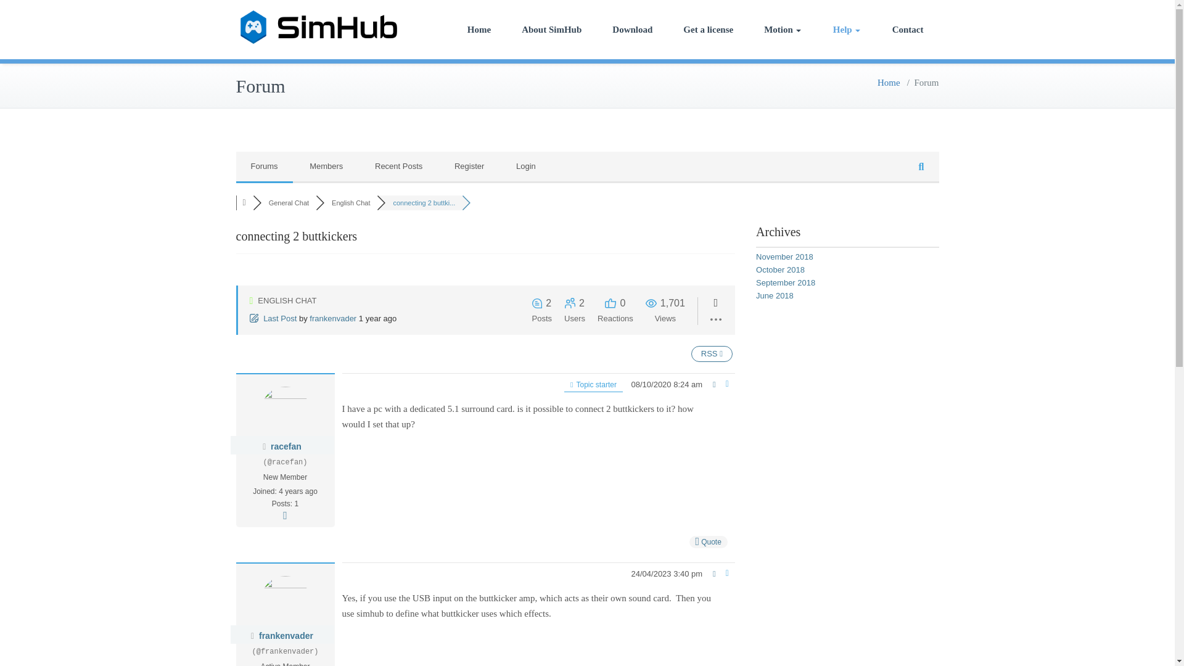  Describe the element at coordinates (289, 202) in the screenshot. I see `General Chat` at that location.